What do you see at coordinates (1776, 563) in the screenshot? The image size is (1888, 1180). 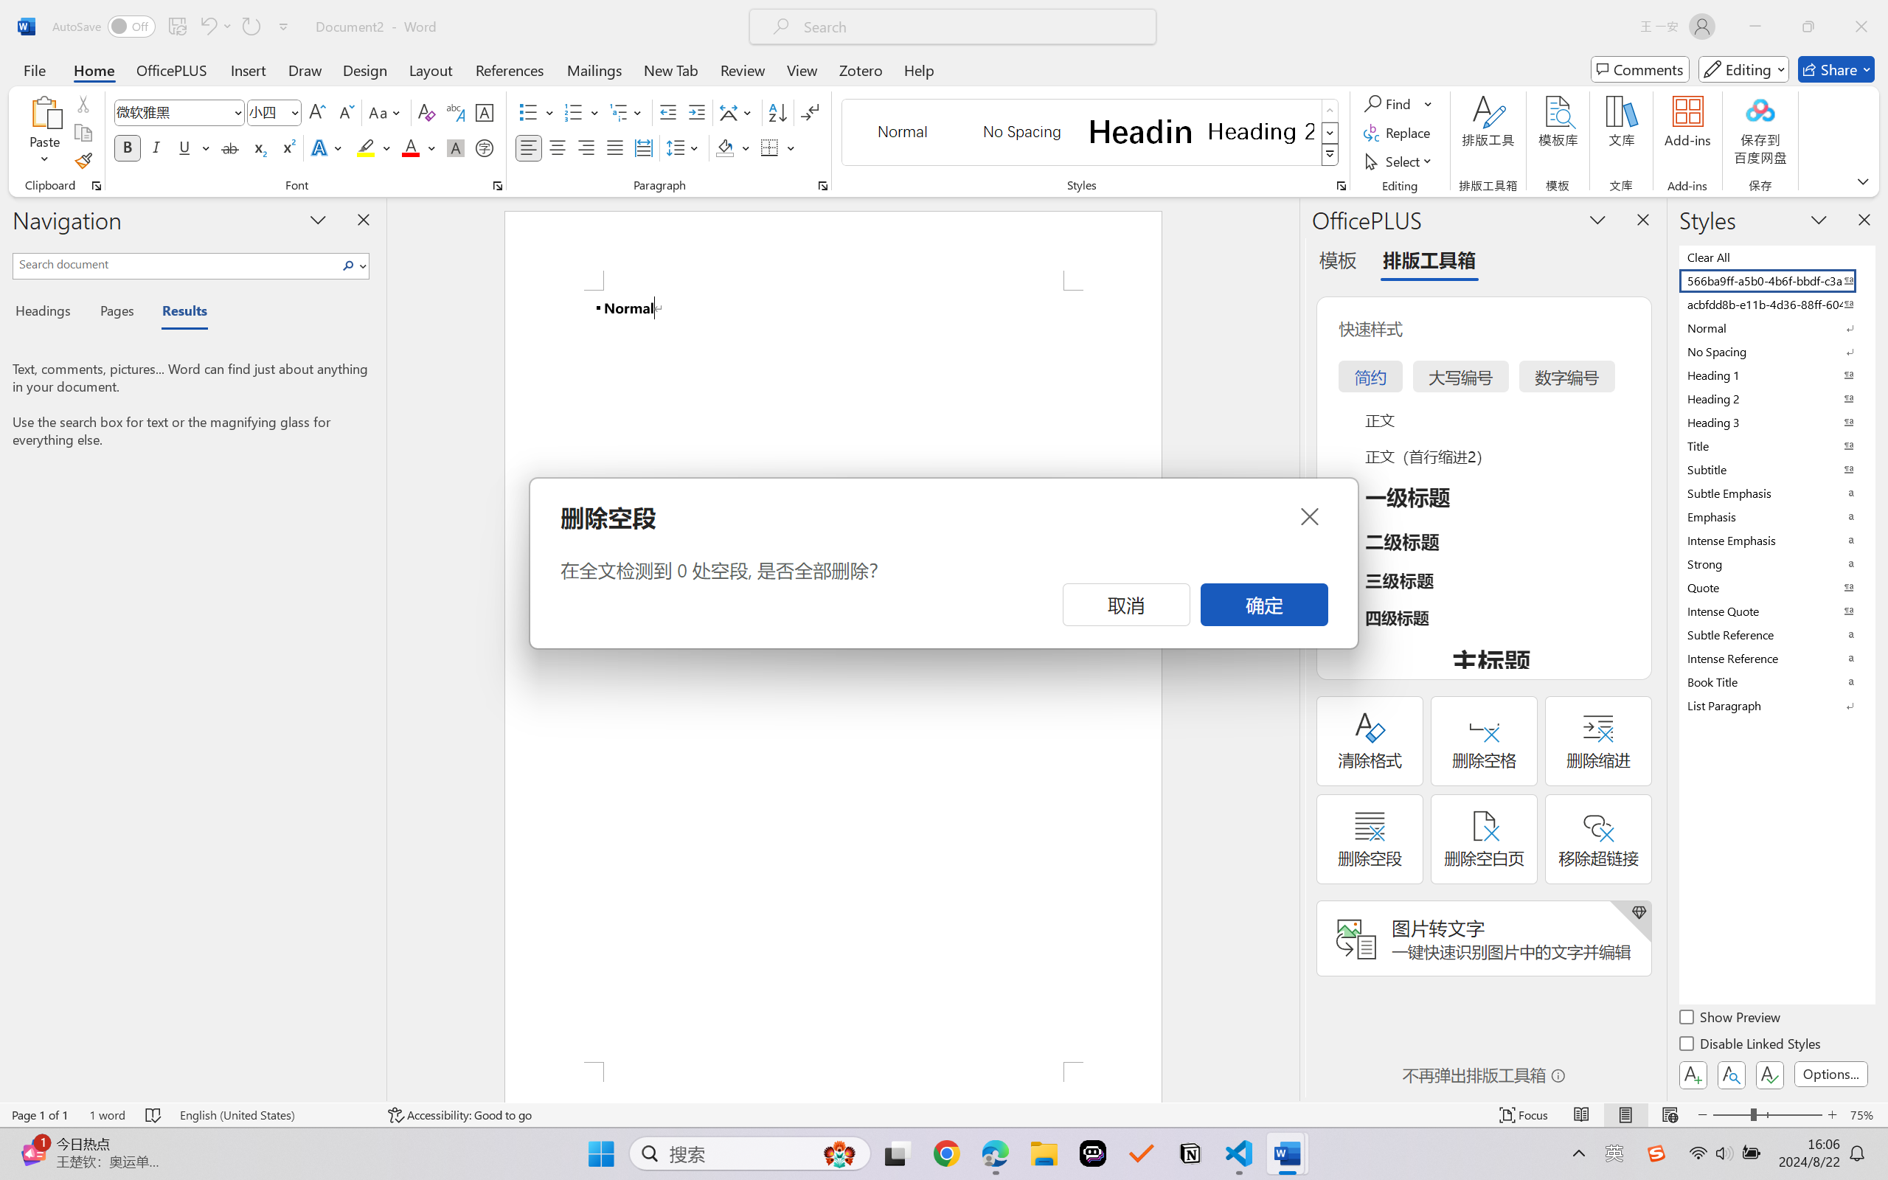 I see `Strong` at bounding box center [1776, 563].